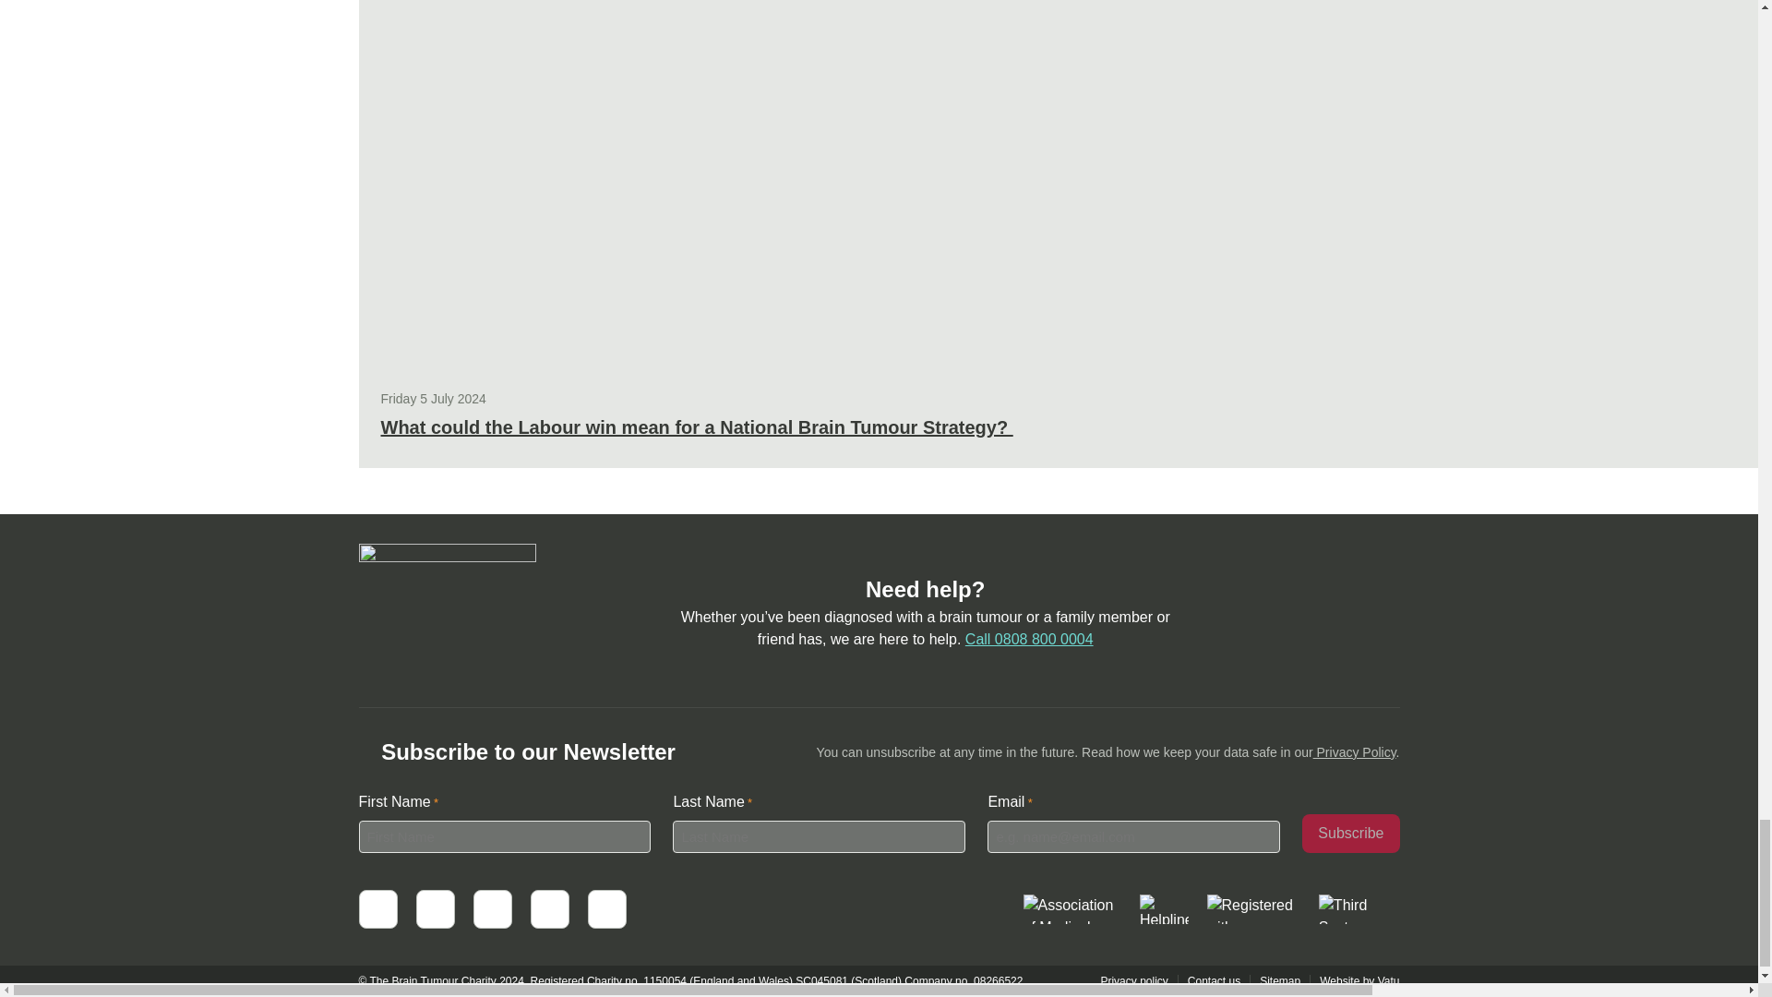  I want to click on Instagram, so click(605, 908).